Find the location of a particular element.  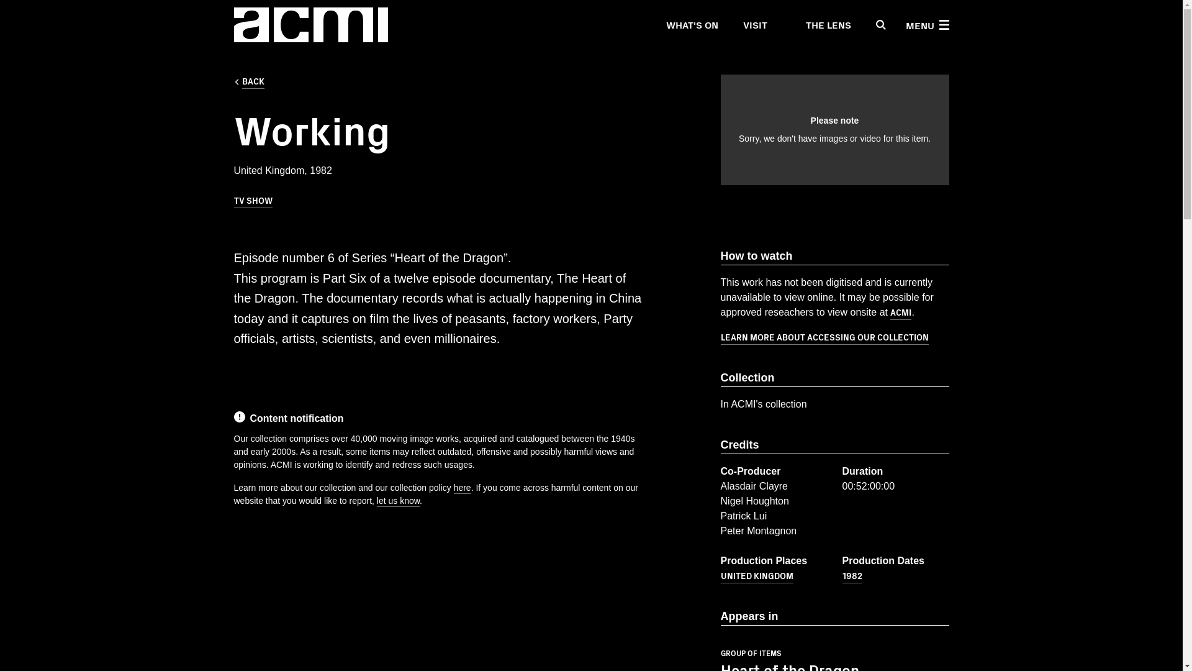

THE LENS is located at coordinates (821, 25).